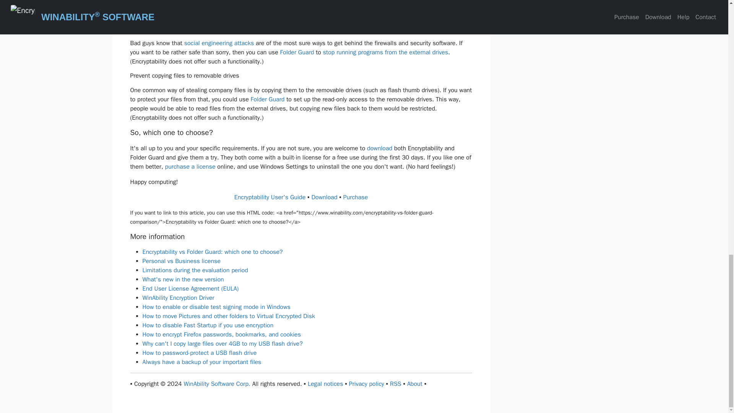  I want to click on How to disable Fast Startup if you use encryption, so click(208, 325).